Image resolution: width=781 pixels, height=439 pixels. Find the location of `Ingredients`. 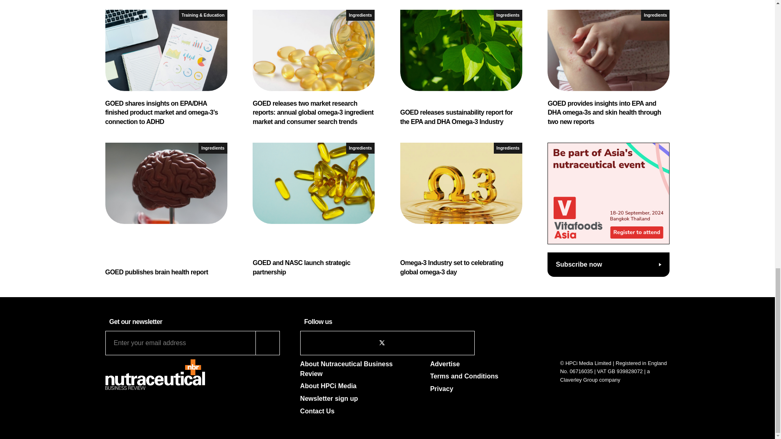

Ingredients is located at coordinates (212, 148).